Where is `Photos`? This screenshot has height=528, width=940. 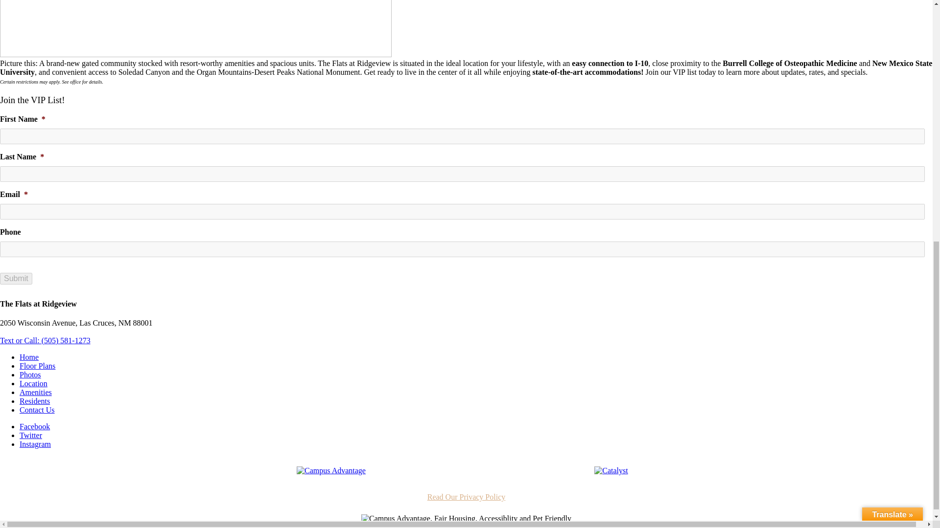
Photos is located at coordinates (30, 374).